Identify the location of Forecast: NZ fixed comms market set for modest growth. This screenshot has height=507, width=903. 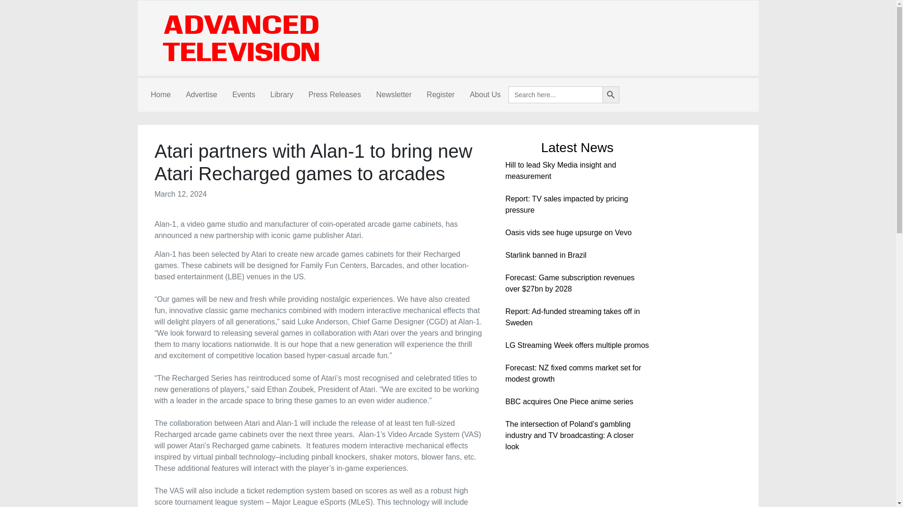
(573, 374).